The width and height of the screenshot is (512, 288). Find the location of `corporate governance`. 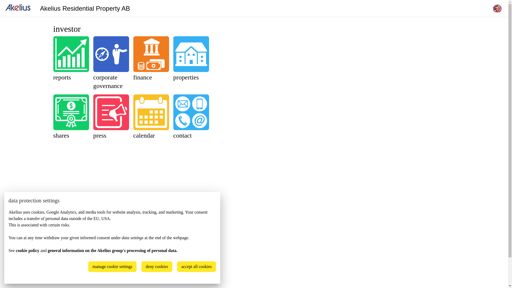

corporate governance is located at coordinates (111, 63).